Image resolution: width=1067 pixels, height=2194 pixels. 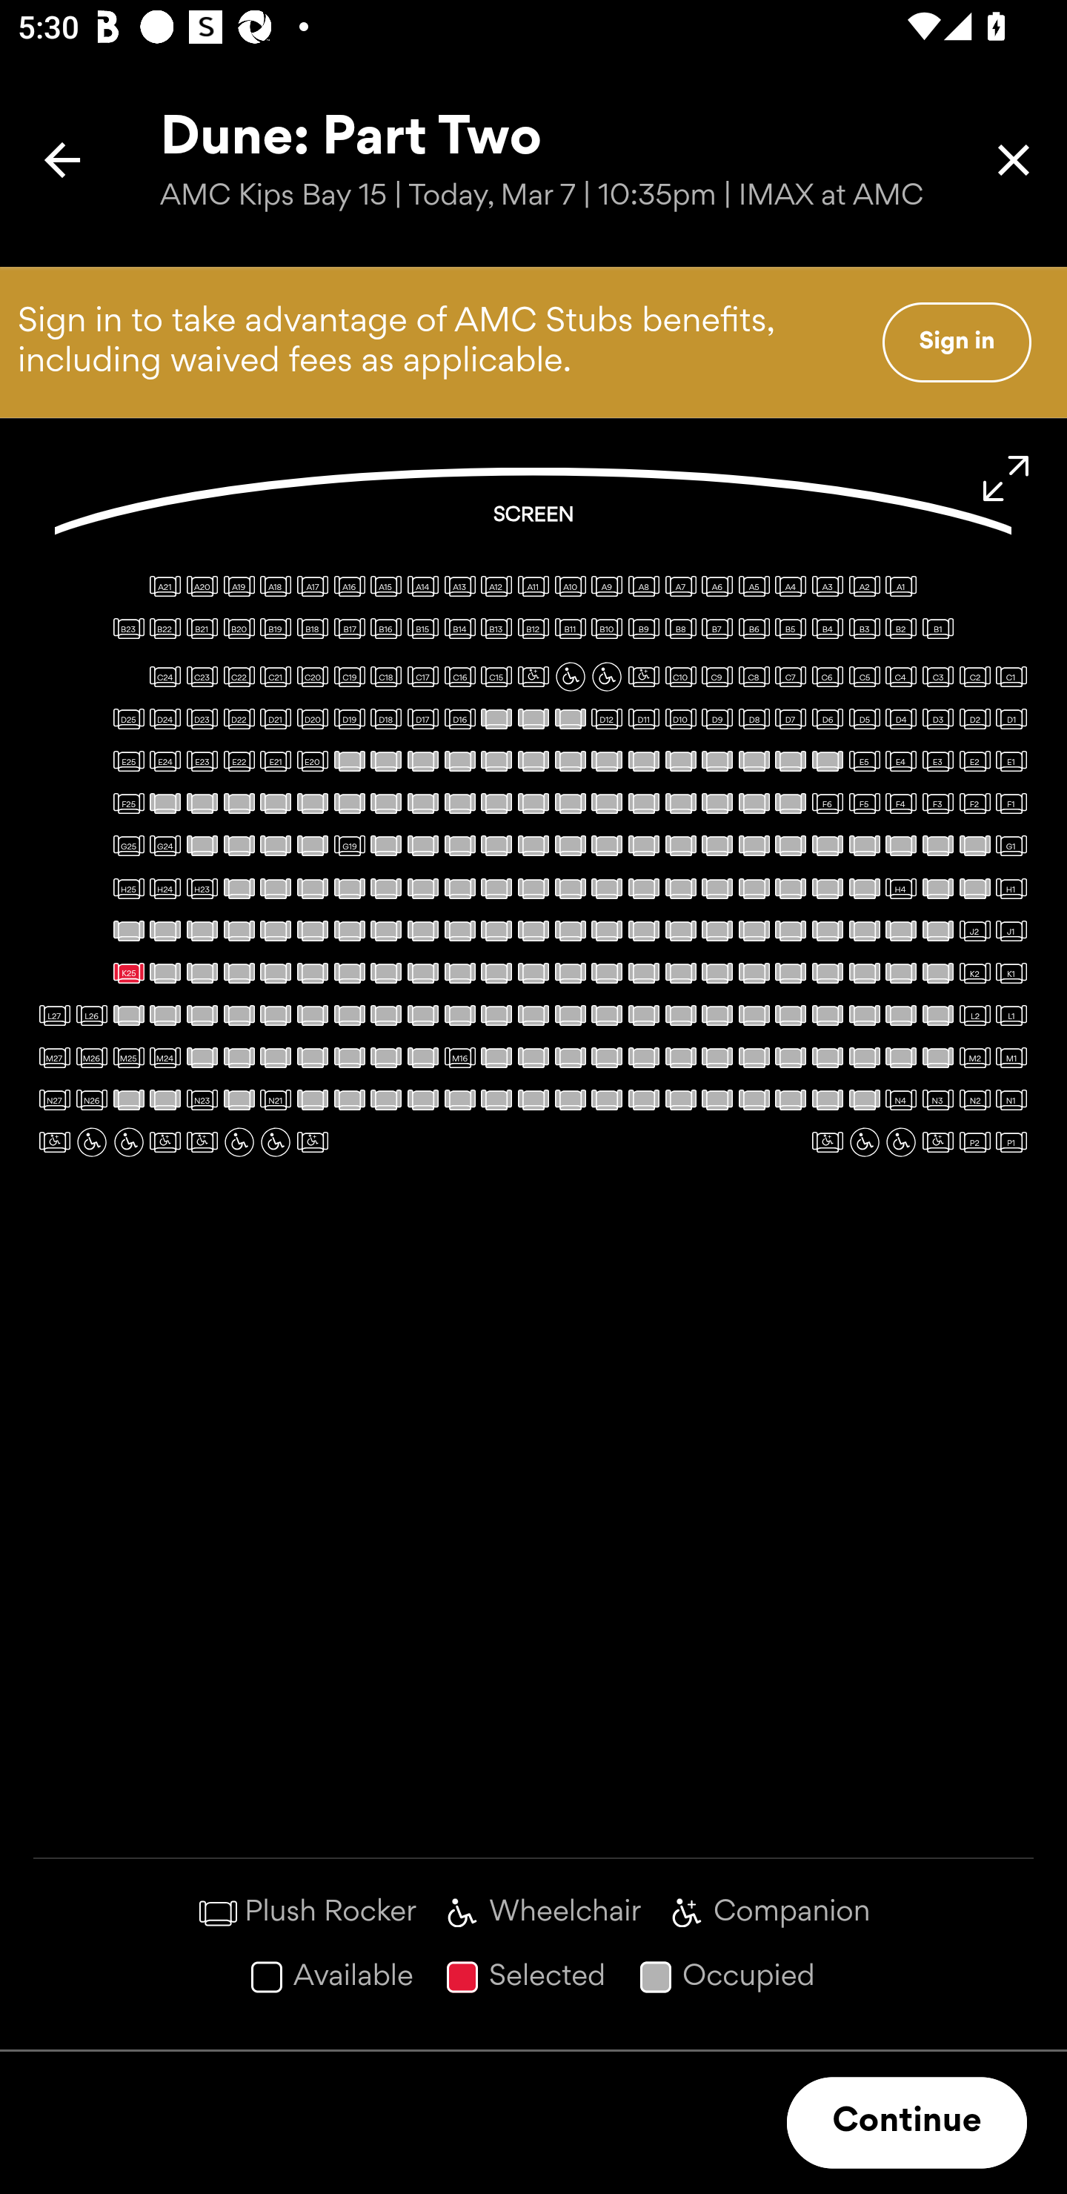 I want to click on B10, Regular seat, available, so click(x=606, y=629).